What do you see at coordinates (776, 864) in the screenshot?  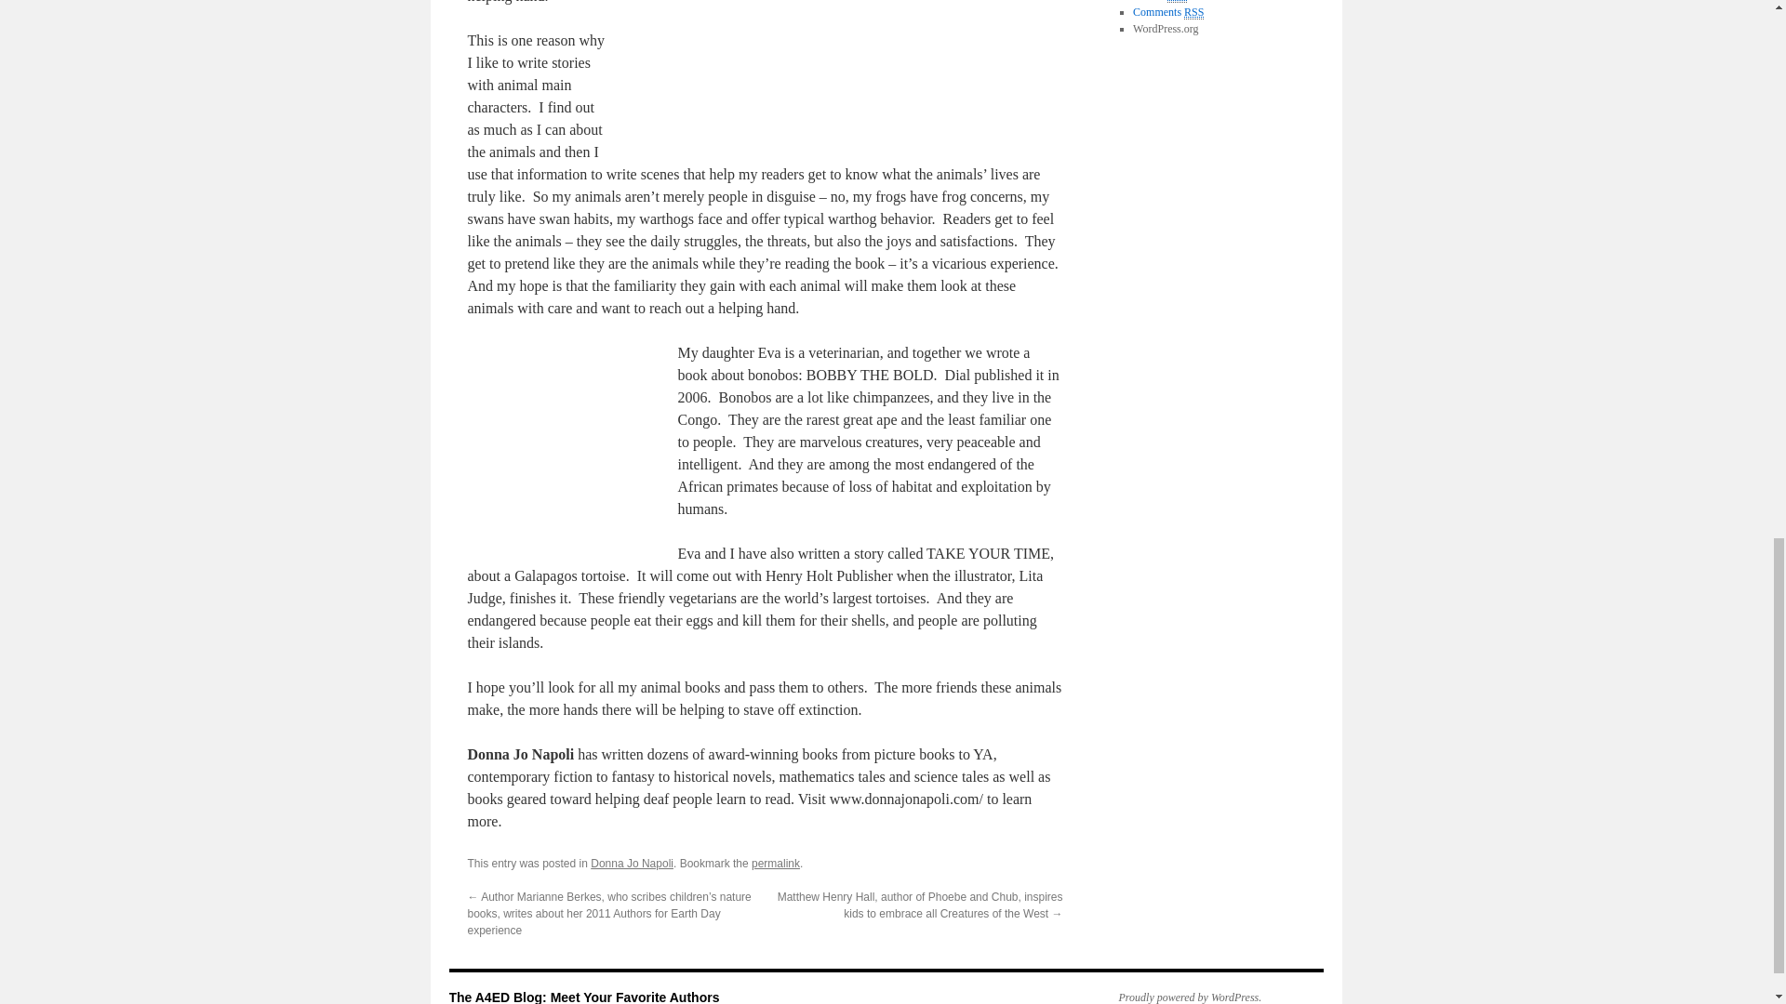 I see `permalink` at bounding box center [776, 864].